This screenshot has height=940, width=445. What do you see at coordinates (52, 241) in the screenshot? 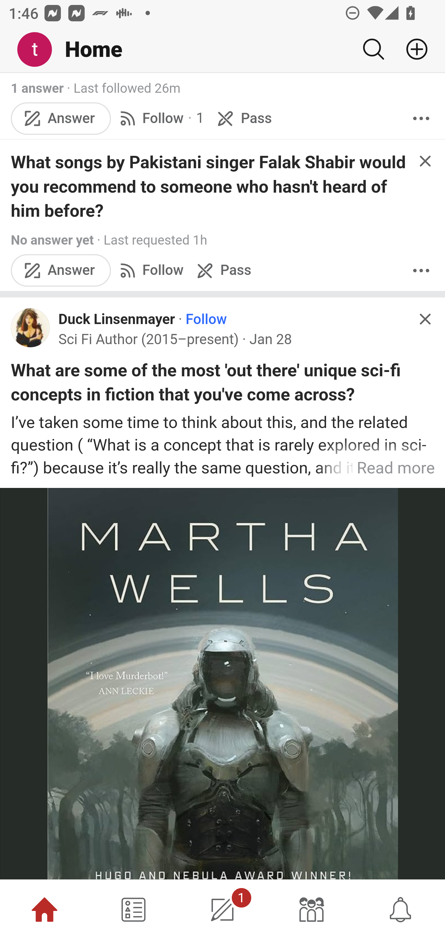
I see `No answer yet` at bounding box center [52, 241].